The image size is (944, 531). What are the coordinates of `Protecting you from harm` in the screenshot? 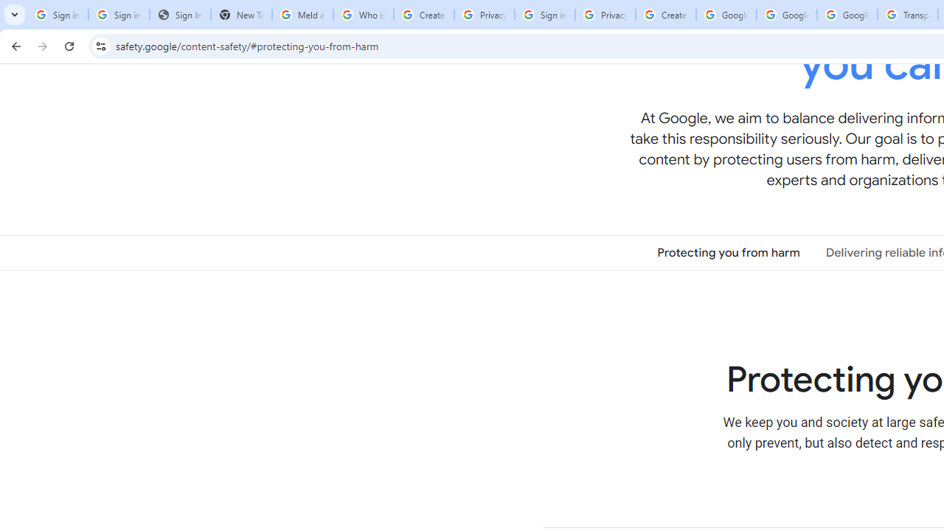 It's located at (729, 253).